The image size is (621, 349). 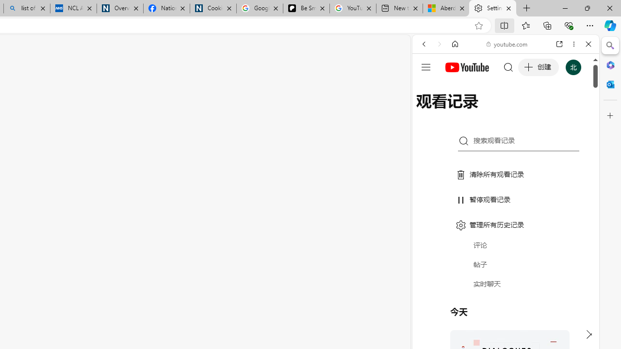 I want to click on IMAGES, so click(x=456, y=111).